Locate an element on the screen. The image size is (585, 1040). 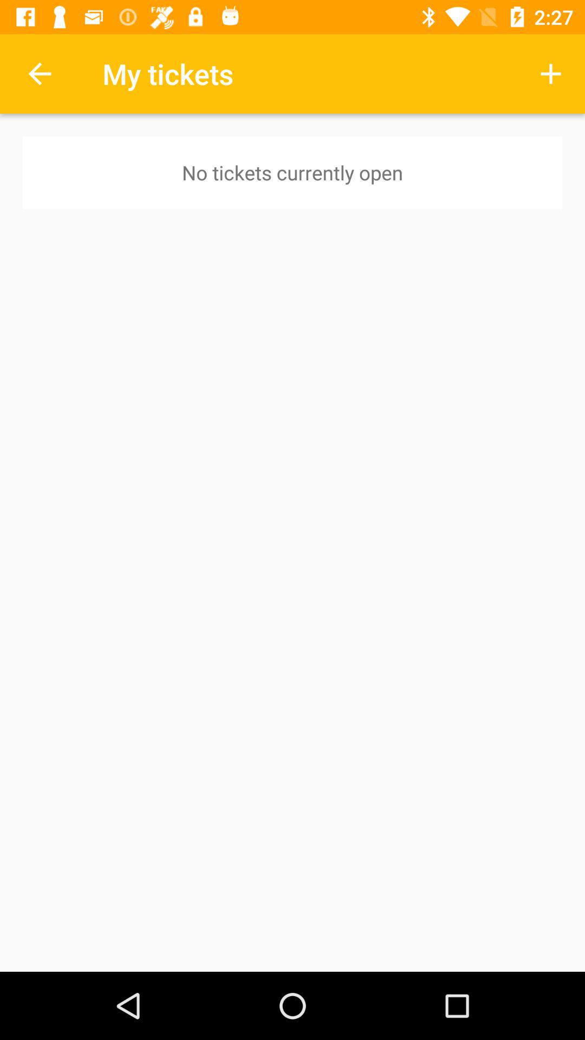
turn on item to the right of the my tickets item is located at coordinates (550, 74).